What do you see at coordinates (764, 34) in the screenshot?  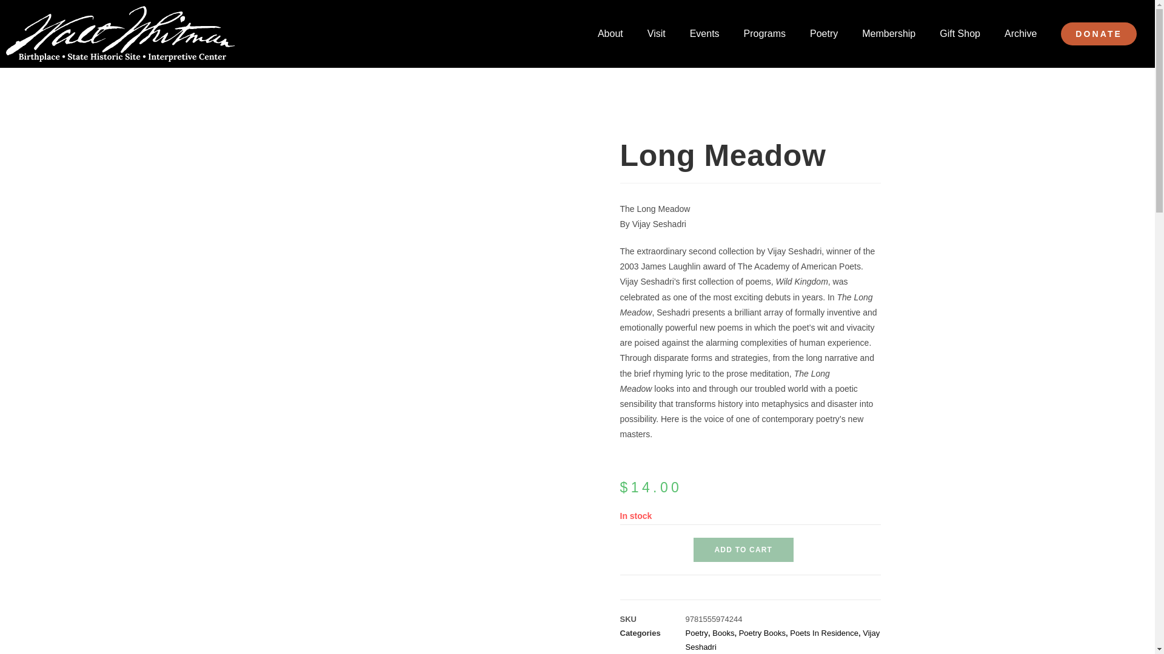 I see `Programs` at bounding box center [764, 34].